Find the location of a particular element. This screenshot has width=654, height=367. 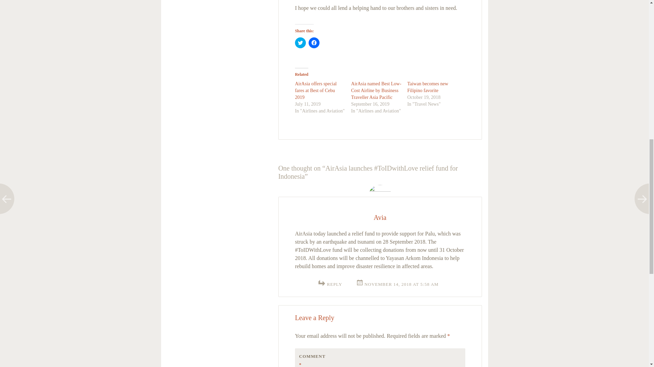

Avia is located at coordinates (380, 217).